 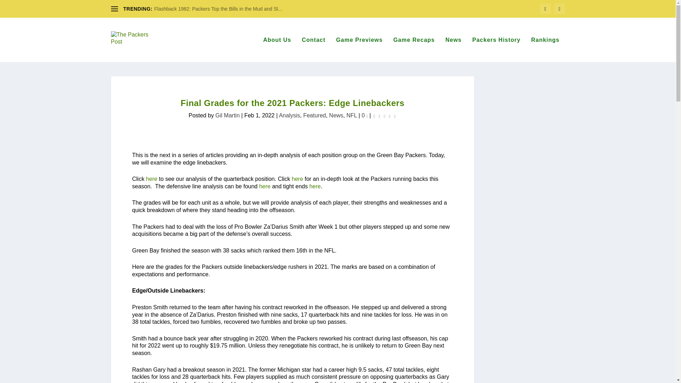 What do you see at coordinates (360, 49) in the screenshot?
I see `Game Previews` at bounding box center [360, 49].